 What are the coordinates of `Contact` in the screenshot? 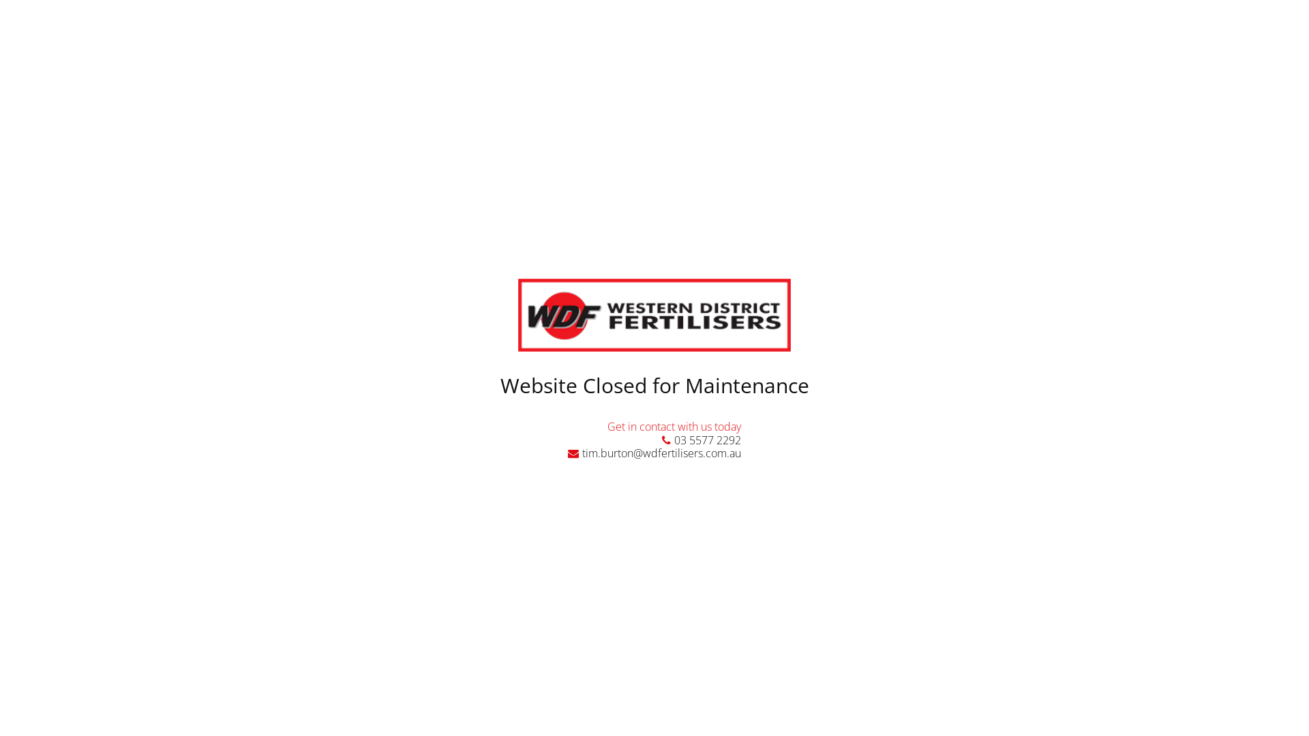 It's located at (1005, 125).